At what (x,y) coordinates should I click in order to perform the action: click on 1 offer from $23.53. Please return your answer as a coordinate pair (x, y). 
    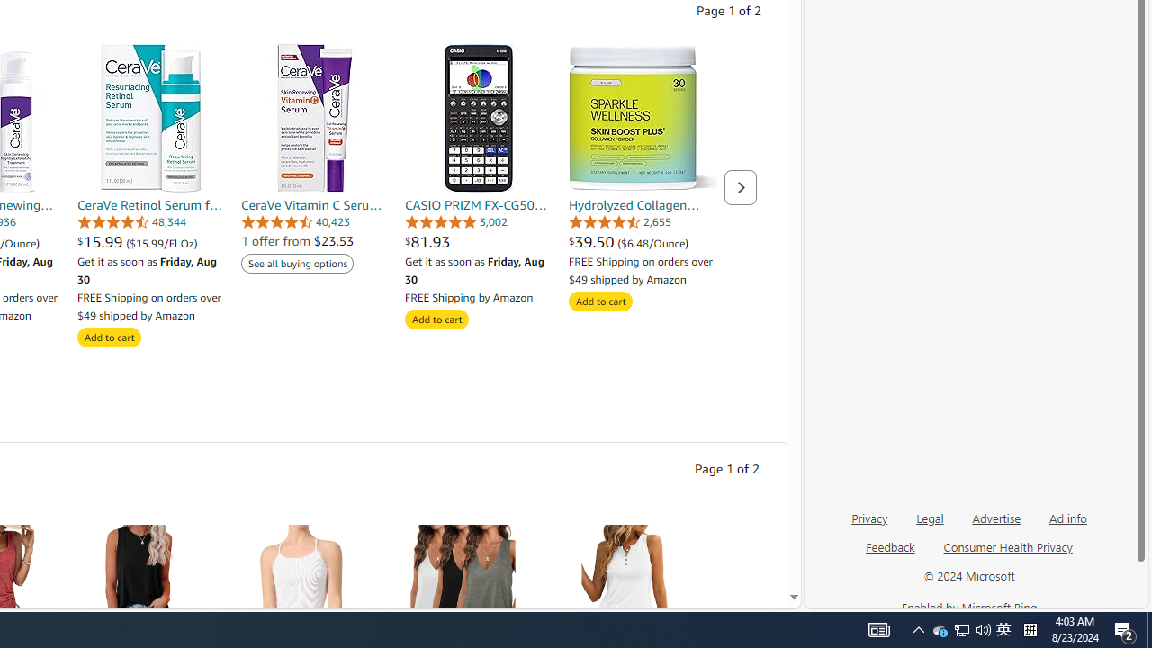
    Looking at the image, I should click on (297, 241).